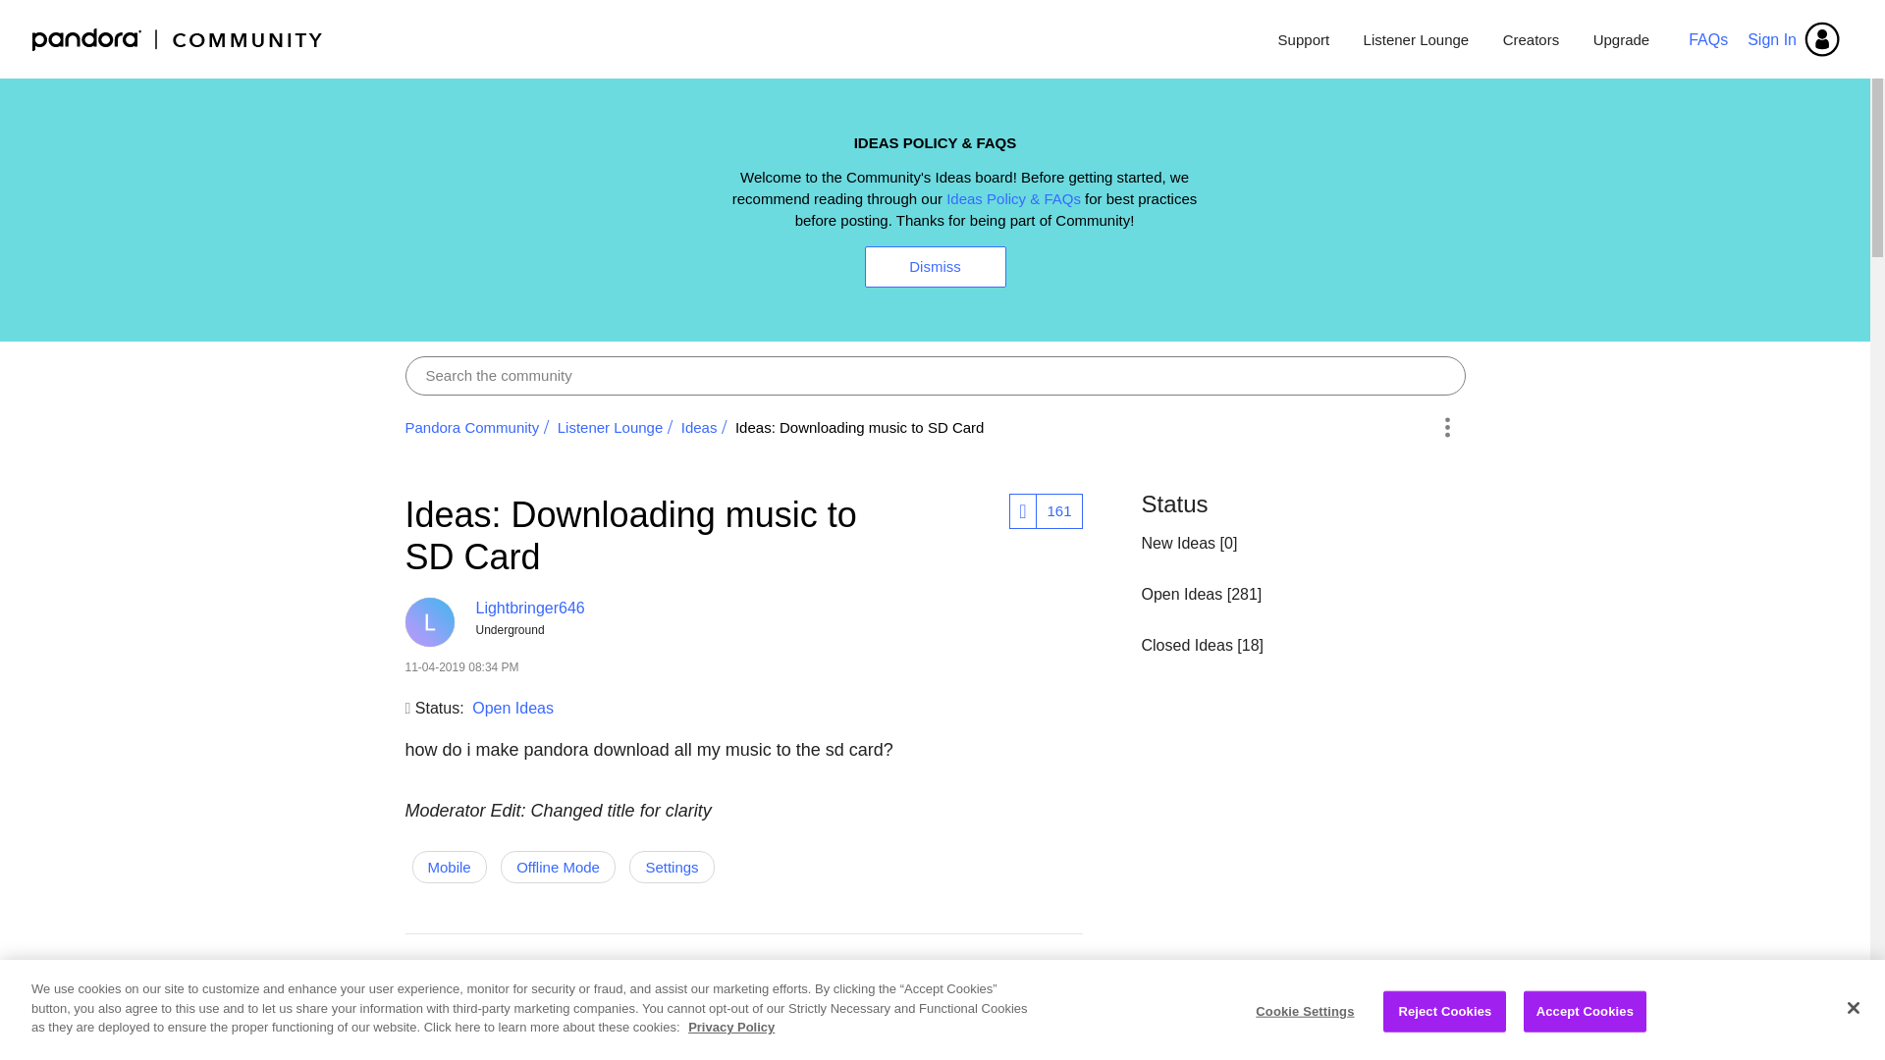 The height and width of the screenshot is (1060, 1885). Describe the element at coordinates (644, 667) in the screenshot. I see `Posted on` at that location.